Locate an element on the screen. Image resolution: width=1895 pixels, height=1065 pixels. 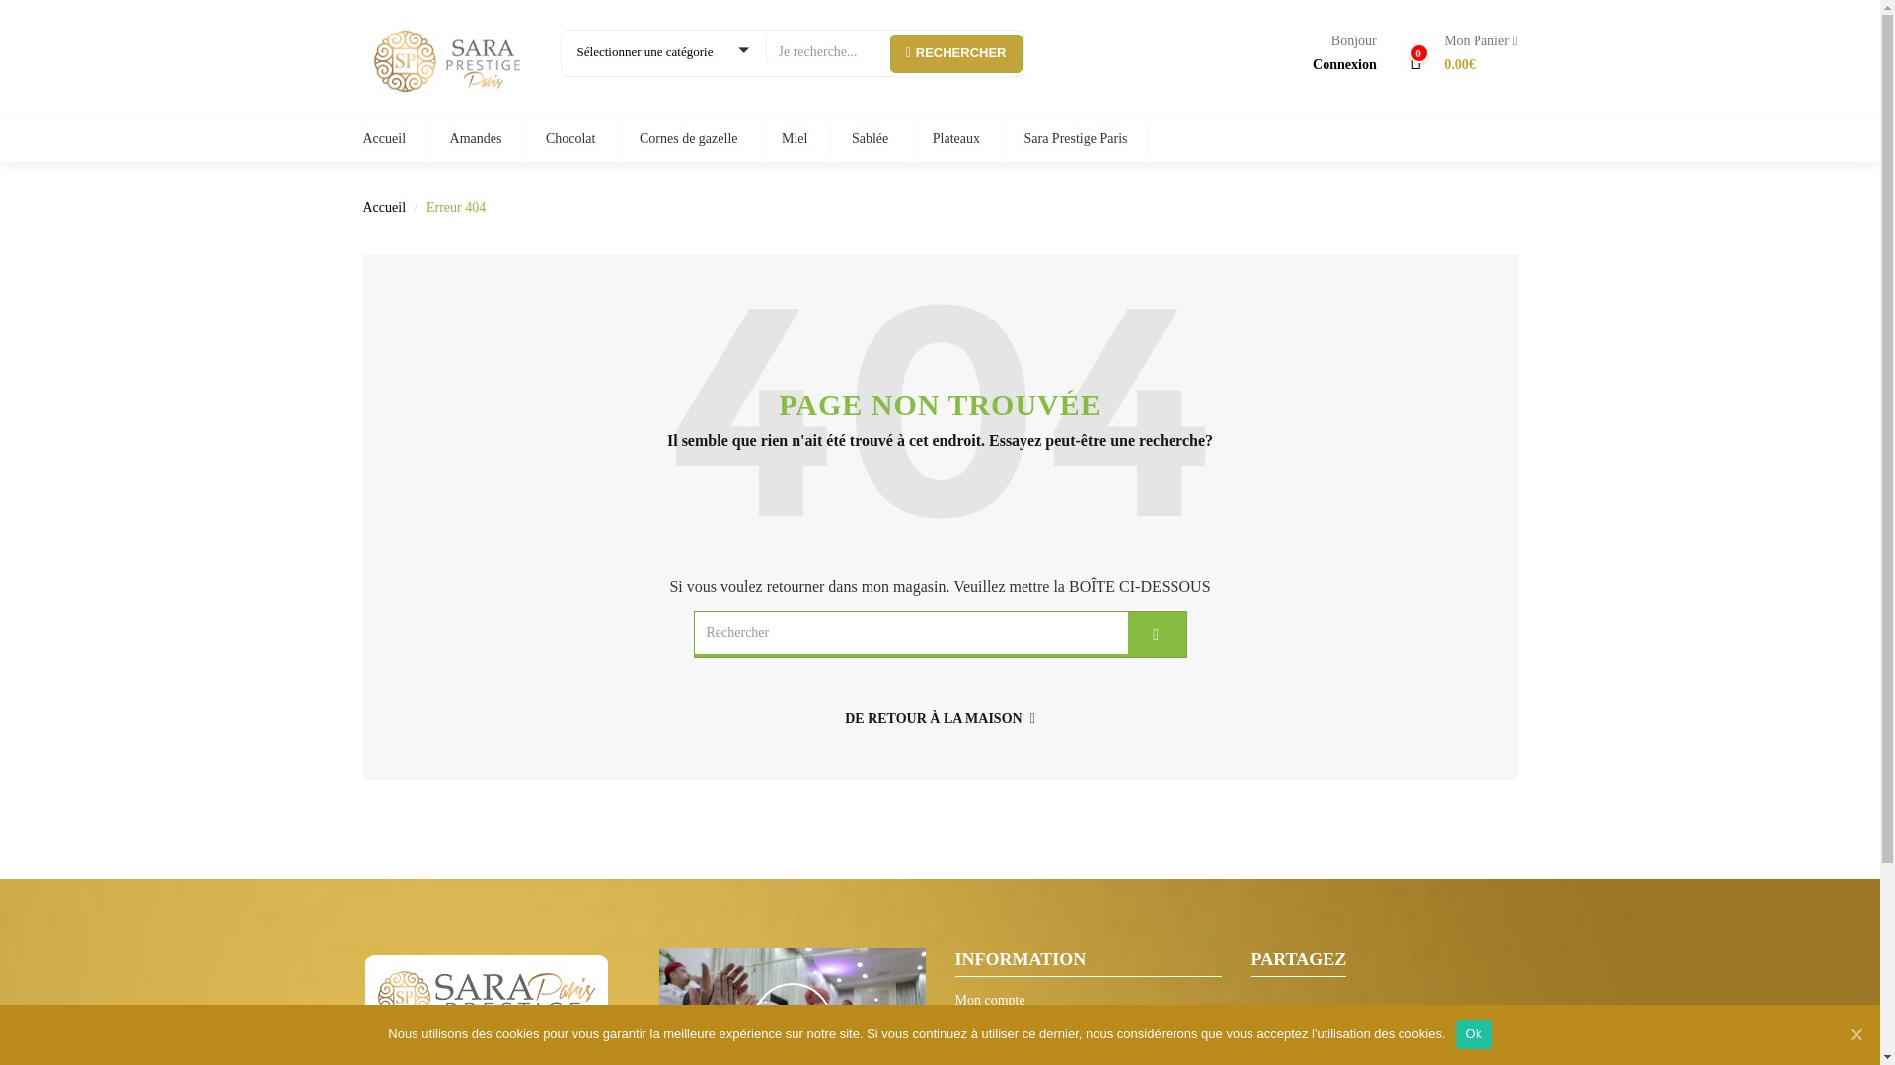
Accueil is located at coordinates (395, 141).